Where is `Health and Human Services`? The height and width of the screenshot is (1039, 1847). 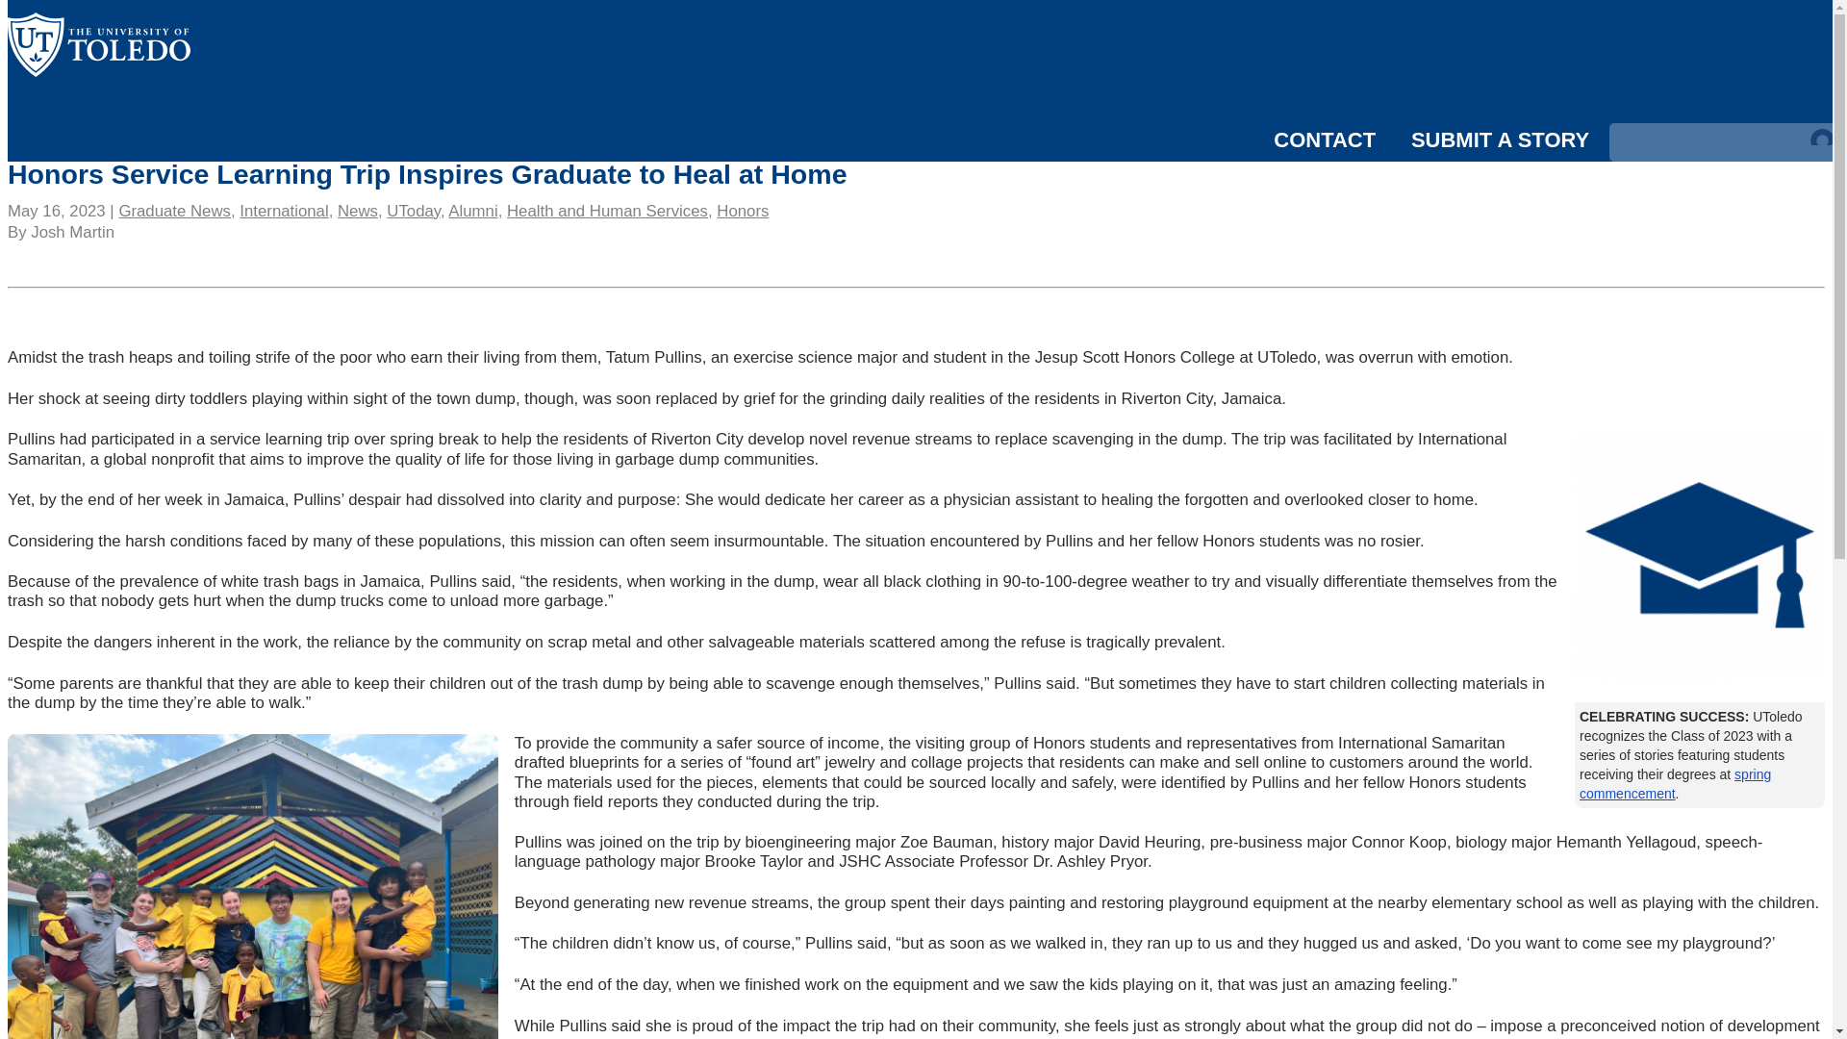
Health and Human Services is located at coordinates (606, 210).